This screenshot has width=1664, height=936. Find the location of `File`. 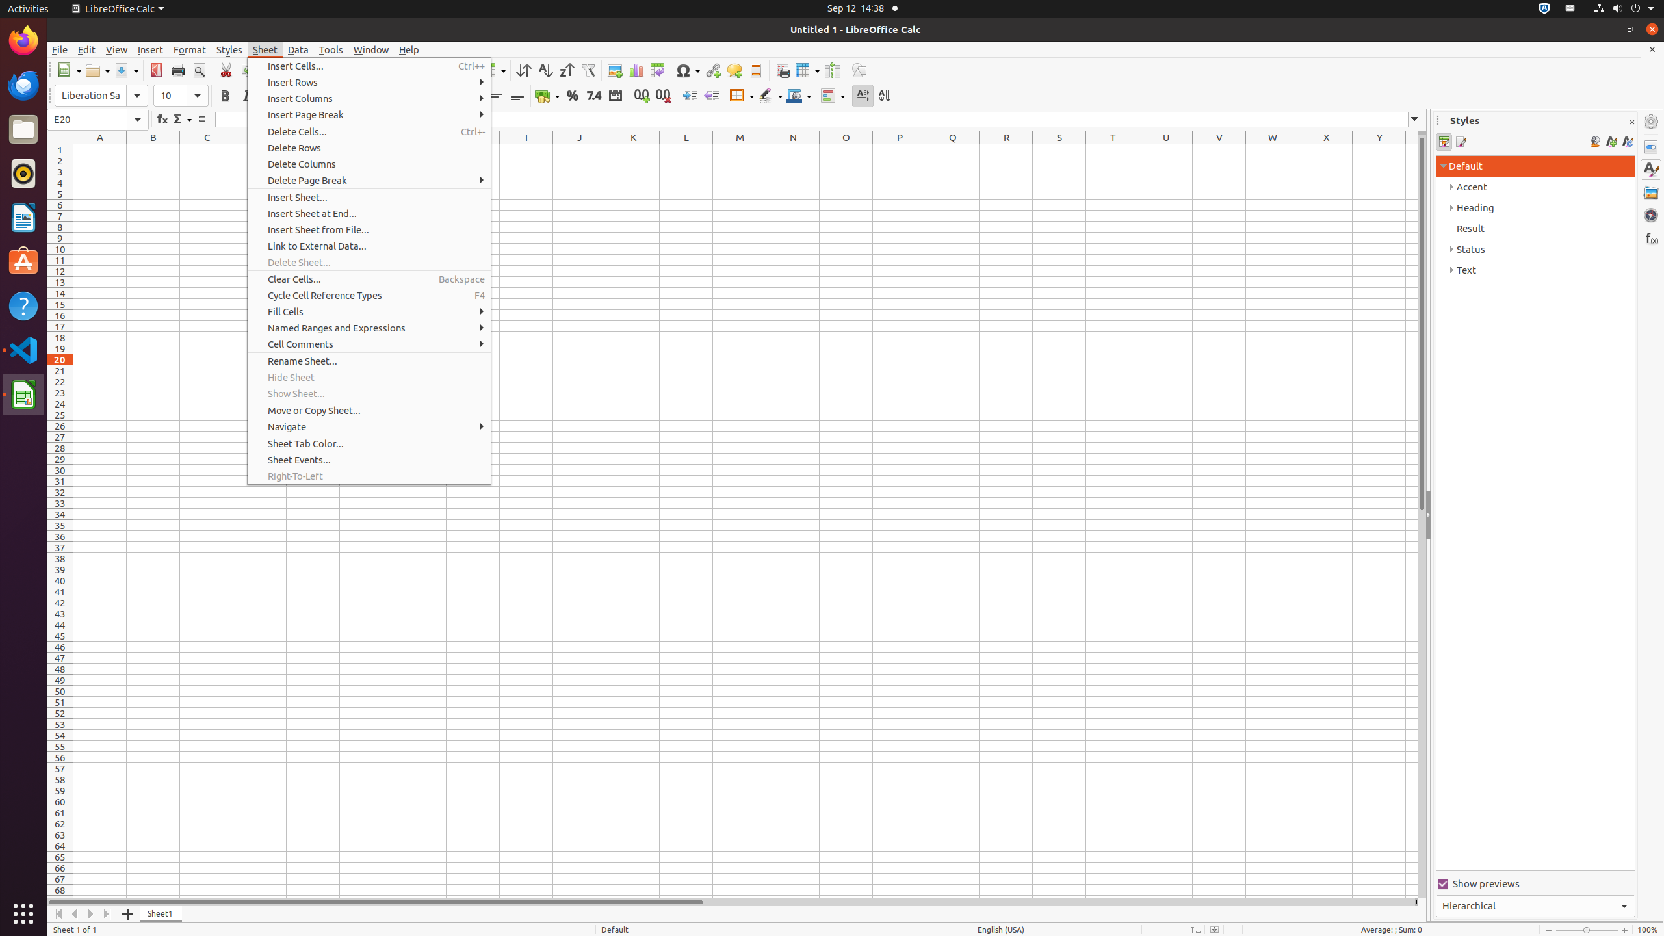

File is located at coordinates (60, 49).